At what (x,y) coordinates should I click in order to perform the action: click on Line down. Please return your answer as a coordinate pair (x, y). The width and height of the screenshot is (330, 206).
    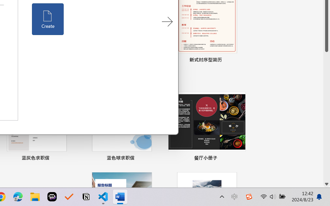
    Looking at the image, I should click on (327, 184).